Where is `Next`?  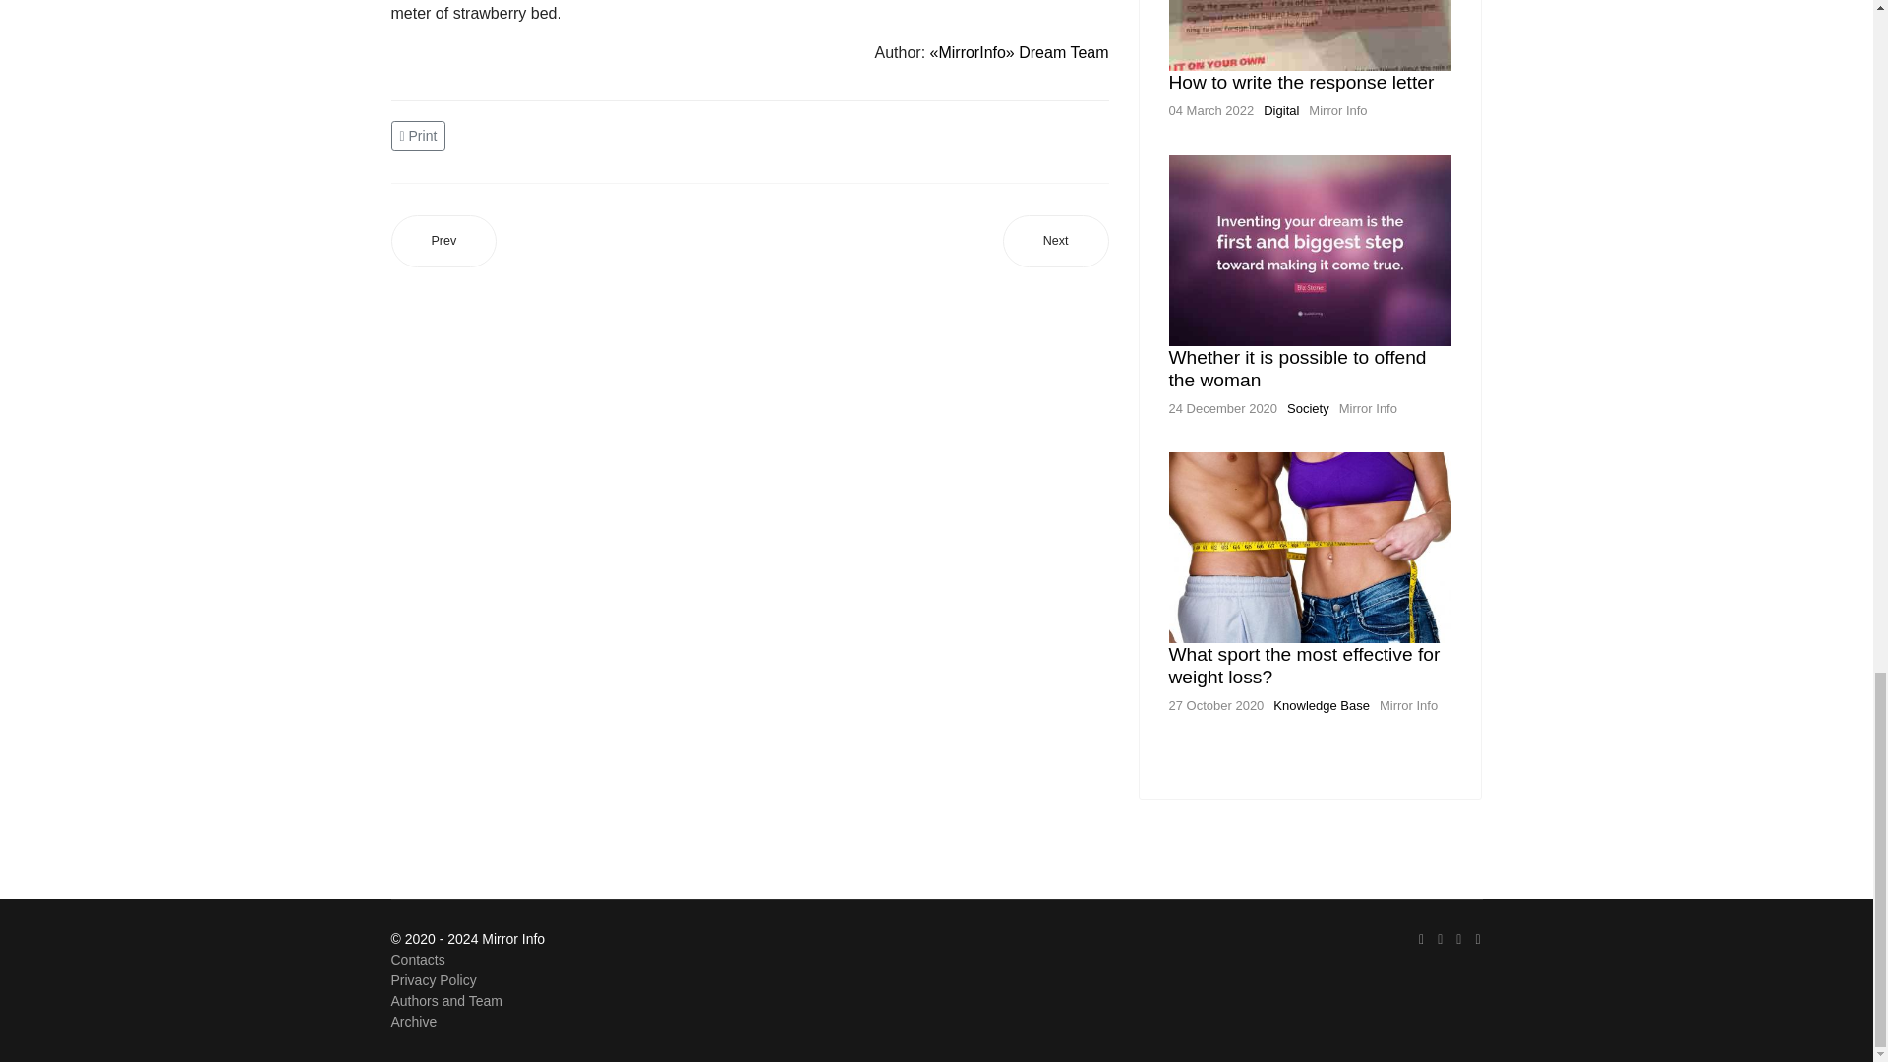 Next is located at coordinates (1056, 242).